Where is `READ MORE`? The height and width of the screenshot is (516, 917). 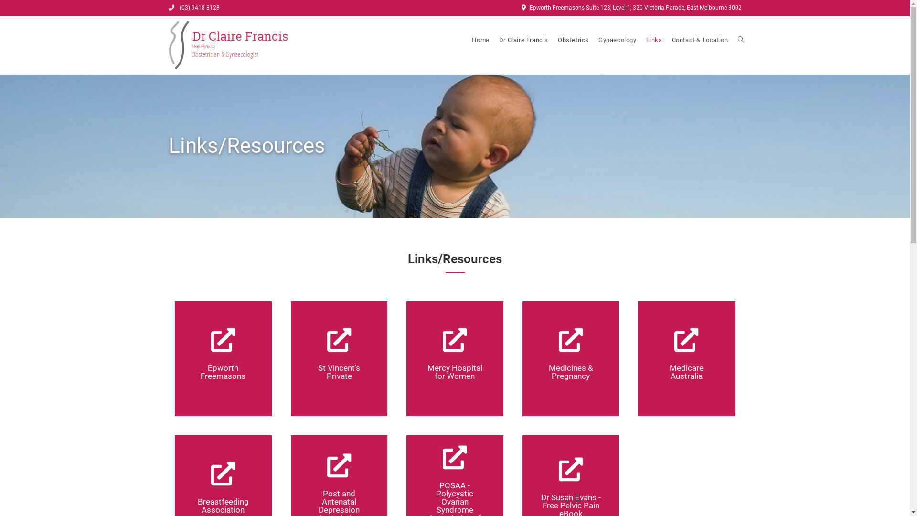
READ MORE is located at coordinates (459, 494).